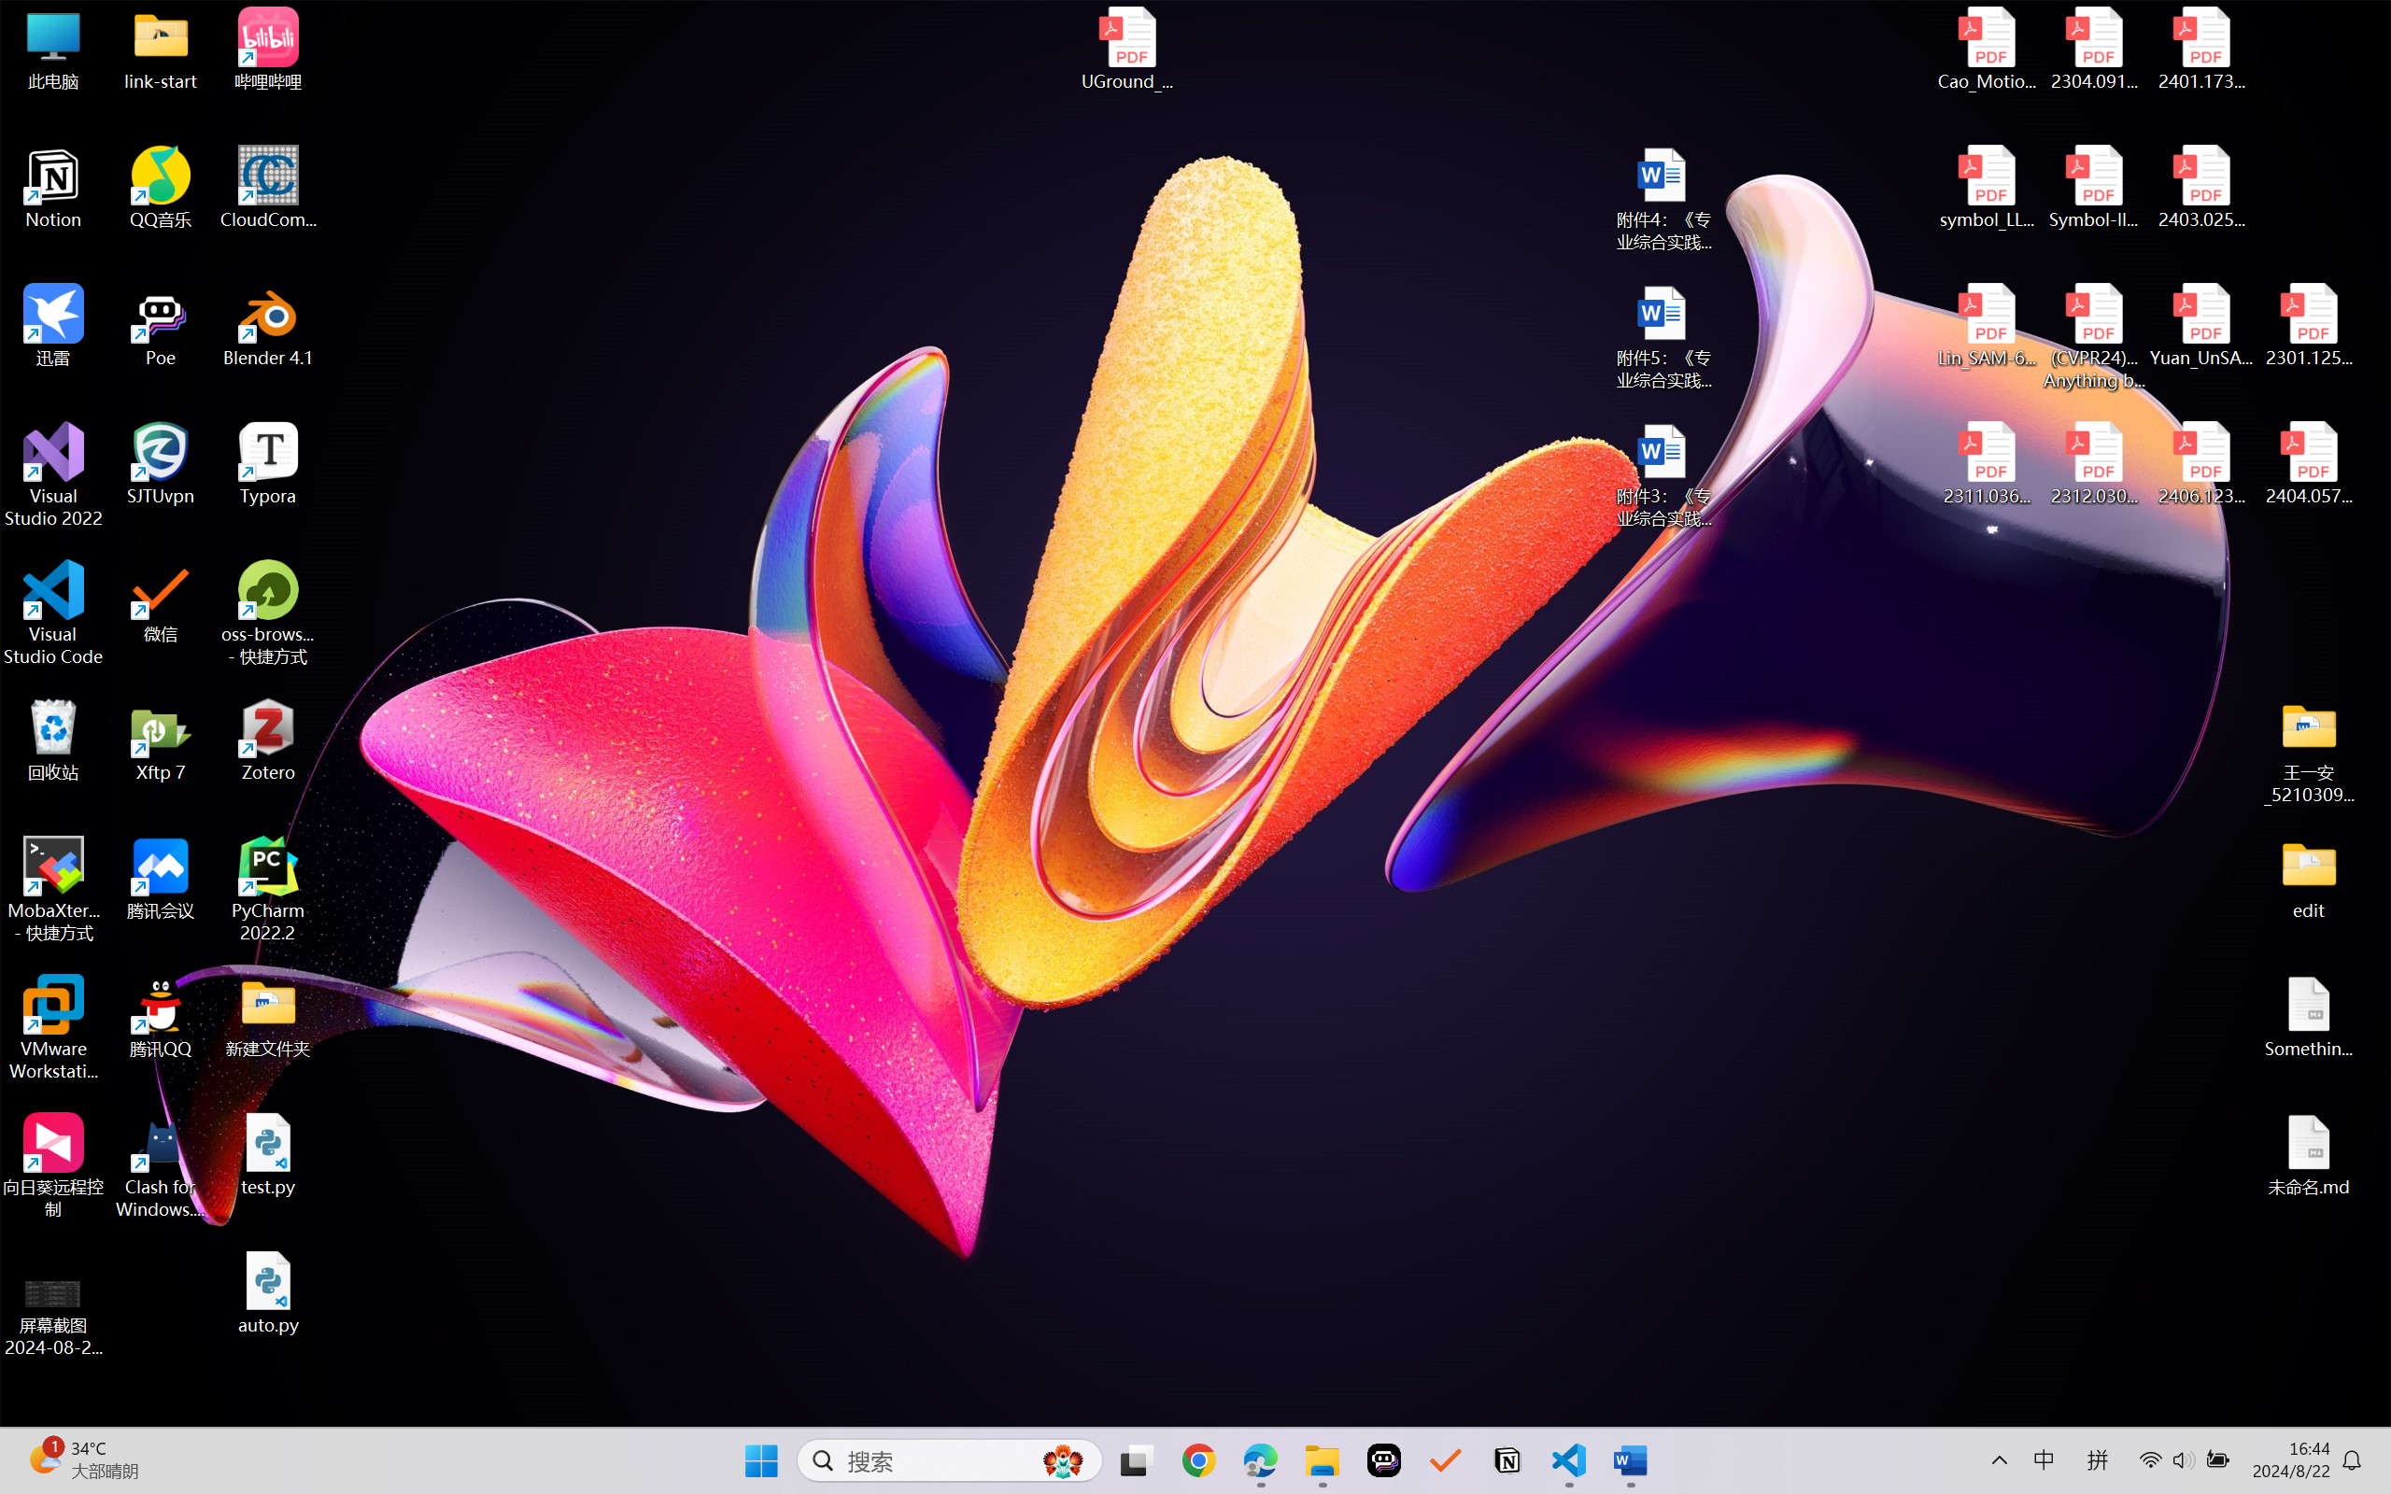 The width and height of the screenshot is (2391, 1494). What do you see at coordinates (161, 740) in the screenshot?
I see `Xftp 7` at bounding box center [161, 740].